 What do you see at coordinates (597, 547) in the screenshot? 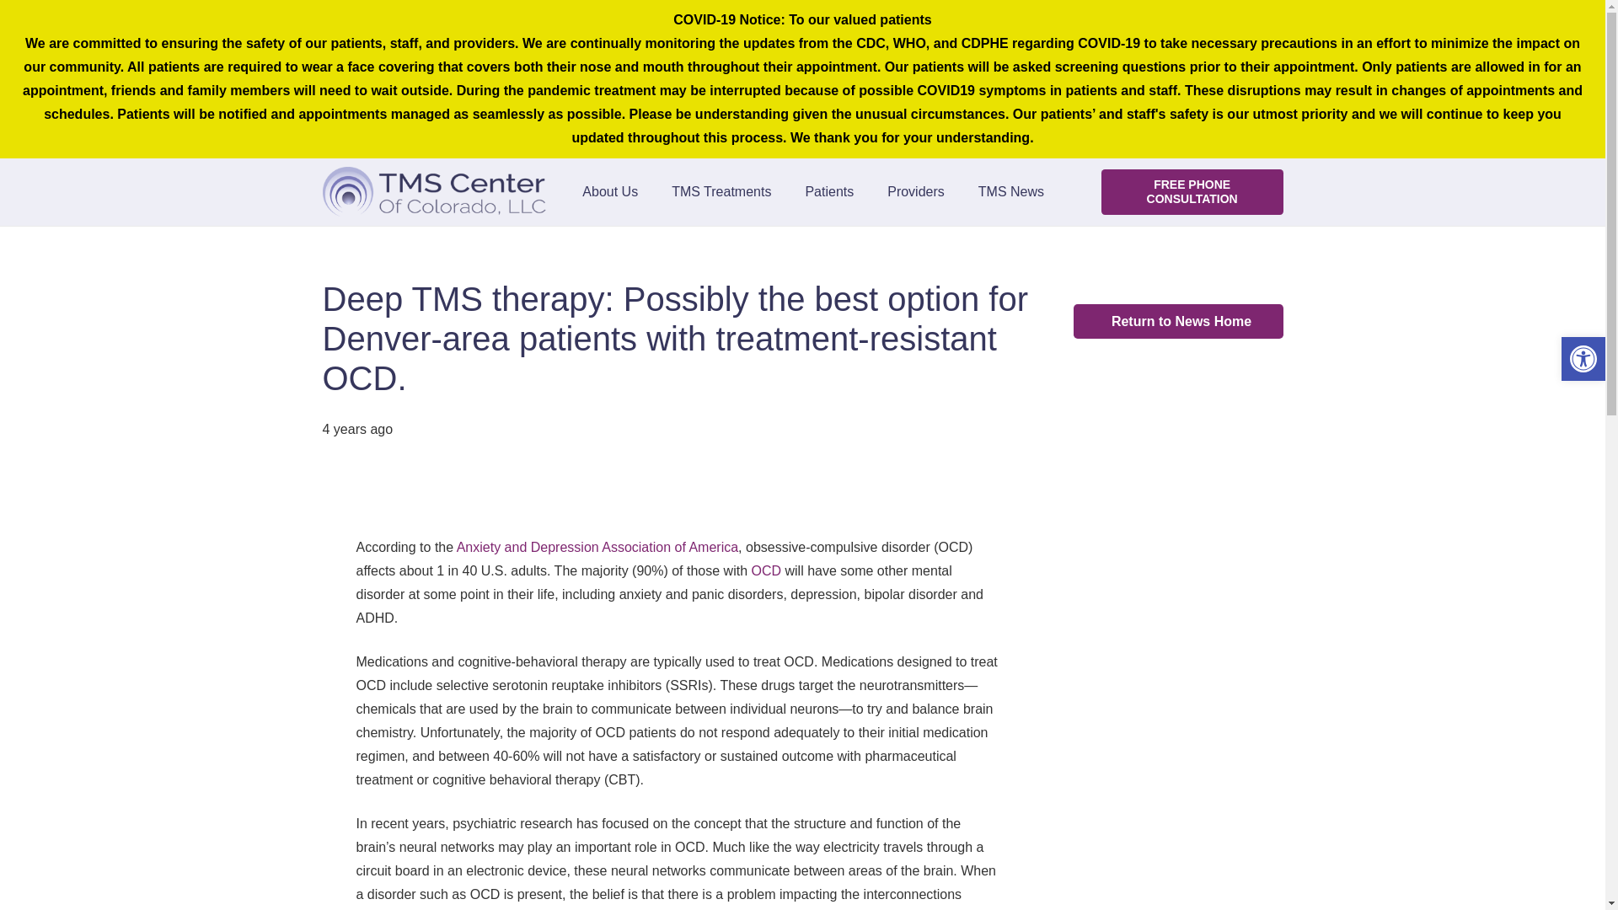
I see `Anxiety and Depression Association of America` at bounding box center [597, 547].